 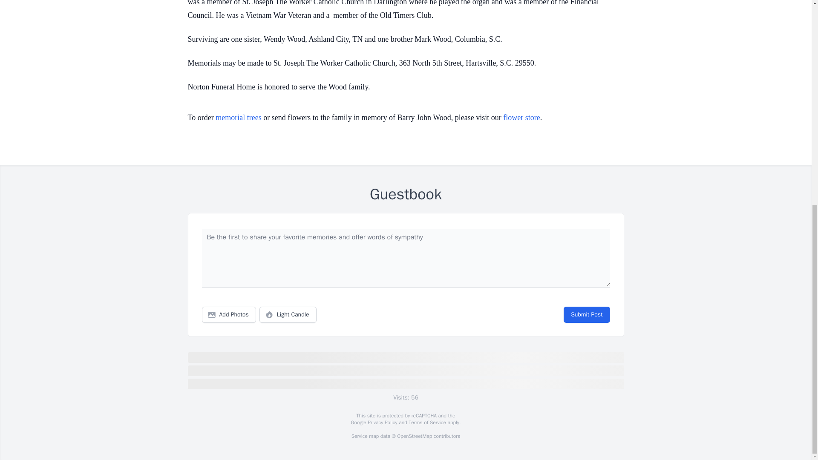 What do you see at coordinates (586, 315) in the screenshot?
I see `Submit Post` at bounding box center [586, 315].